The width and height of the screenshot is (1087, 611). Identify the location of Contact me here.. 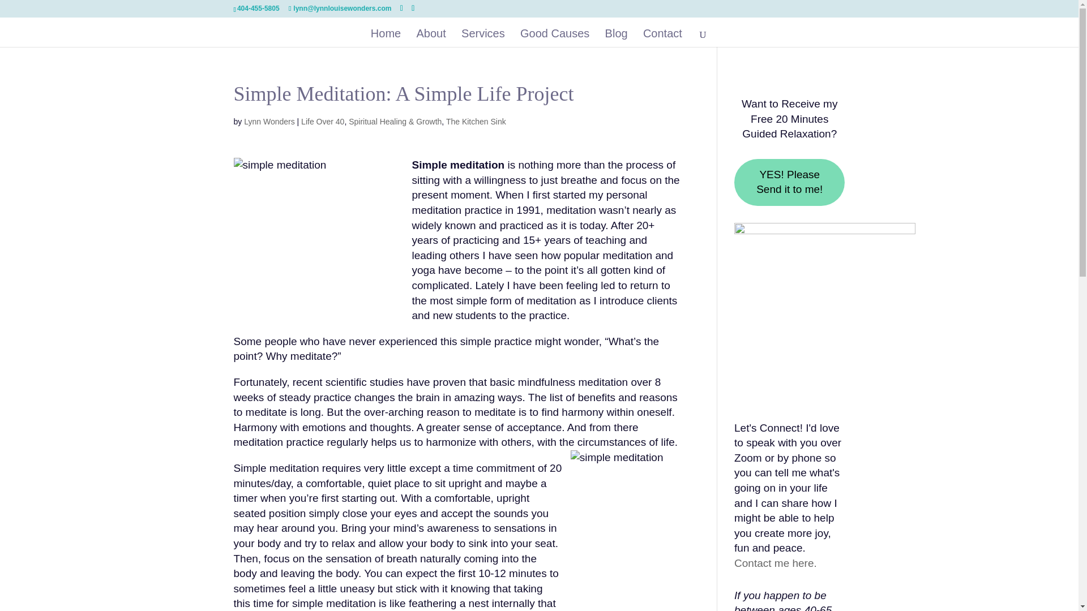
(776, 562).